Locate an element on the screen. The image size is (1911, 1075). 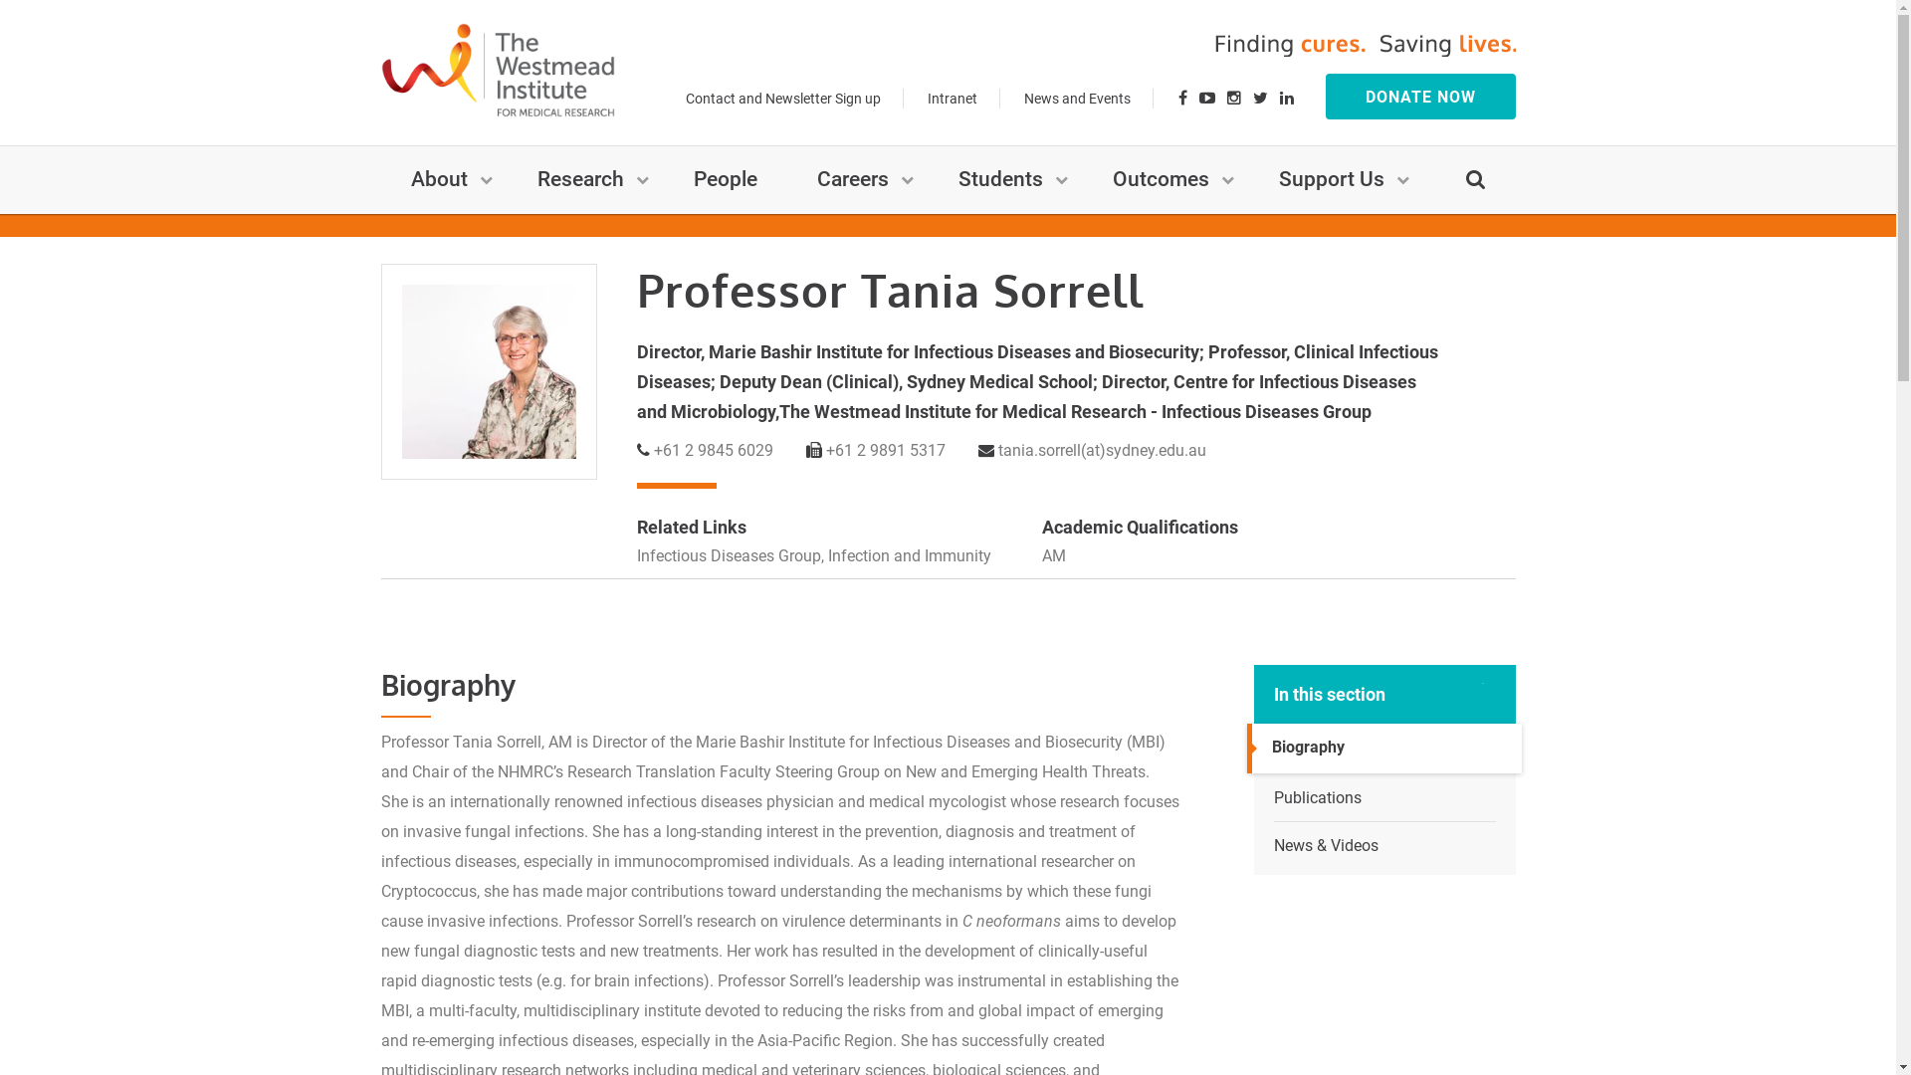
Students is located at coordinates (1005, 175).